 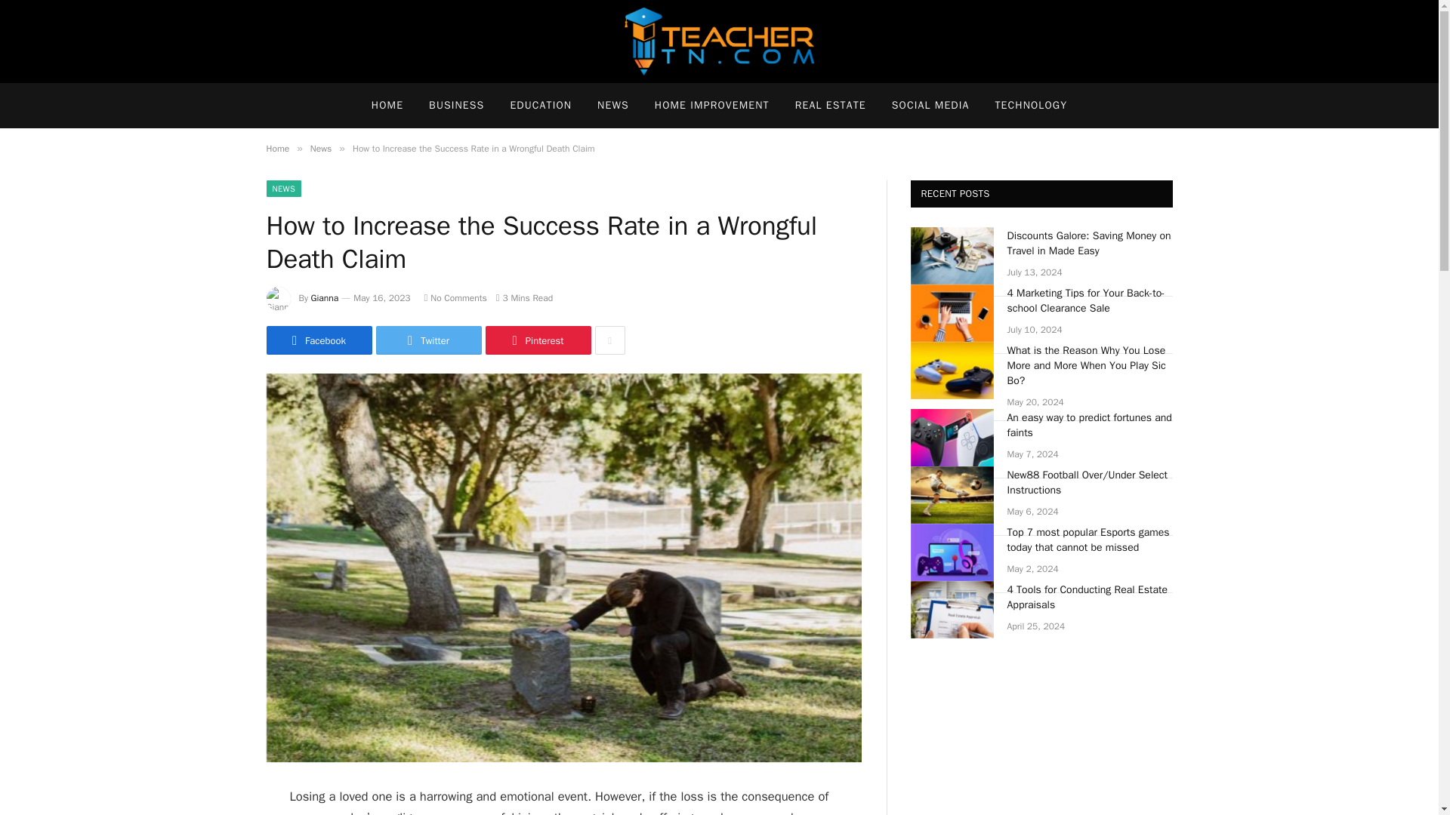 What do you see at coordinates (831, 106) in the screenshot?
I see `REAL ESTATE` at bounding box center [831, 106].